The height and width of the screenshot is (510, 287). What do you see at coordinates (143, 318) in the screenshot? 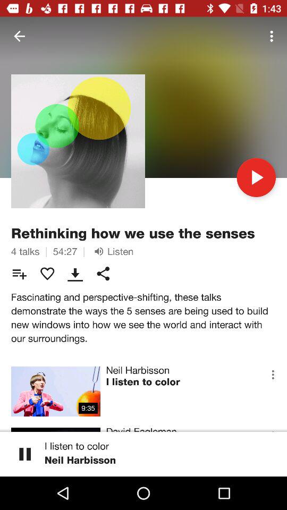
I see `click fascinating and perspective item` at bounding box center [143, 318].